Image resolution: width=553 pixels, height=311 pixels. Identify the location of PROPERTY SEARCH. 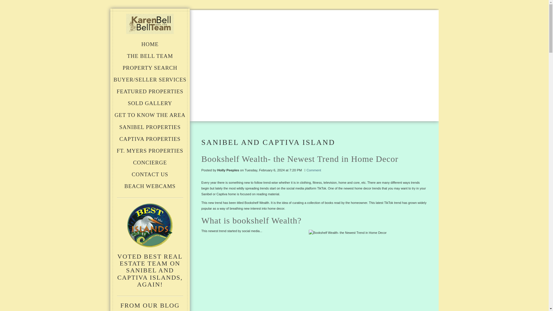
(150, 67).